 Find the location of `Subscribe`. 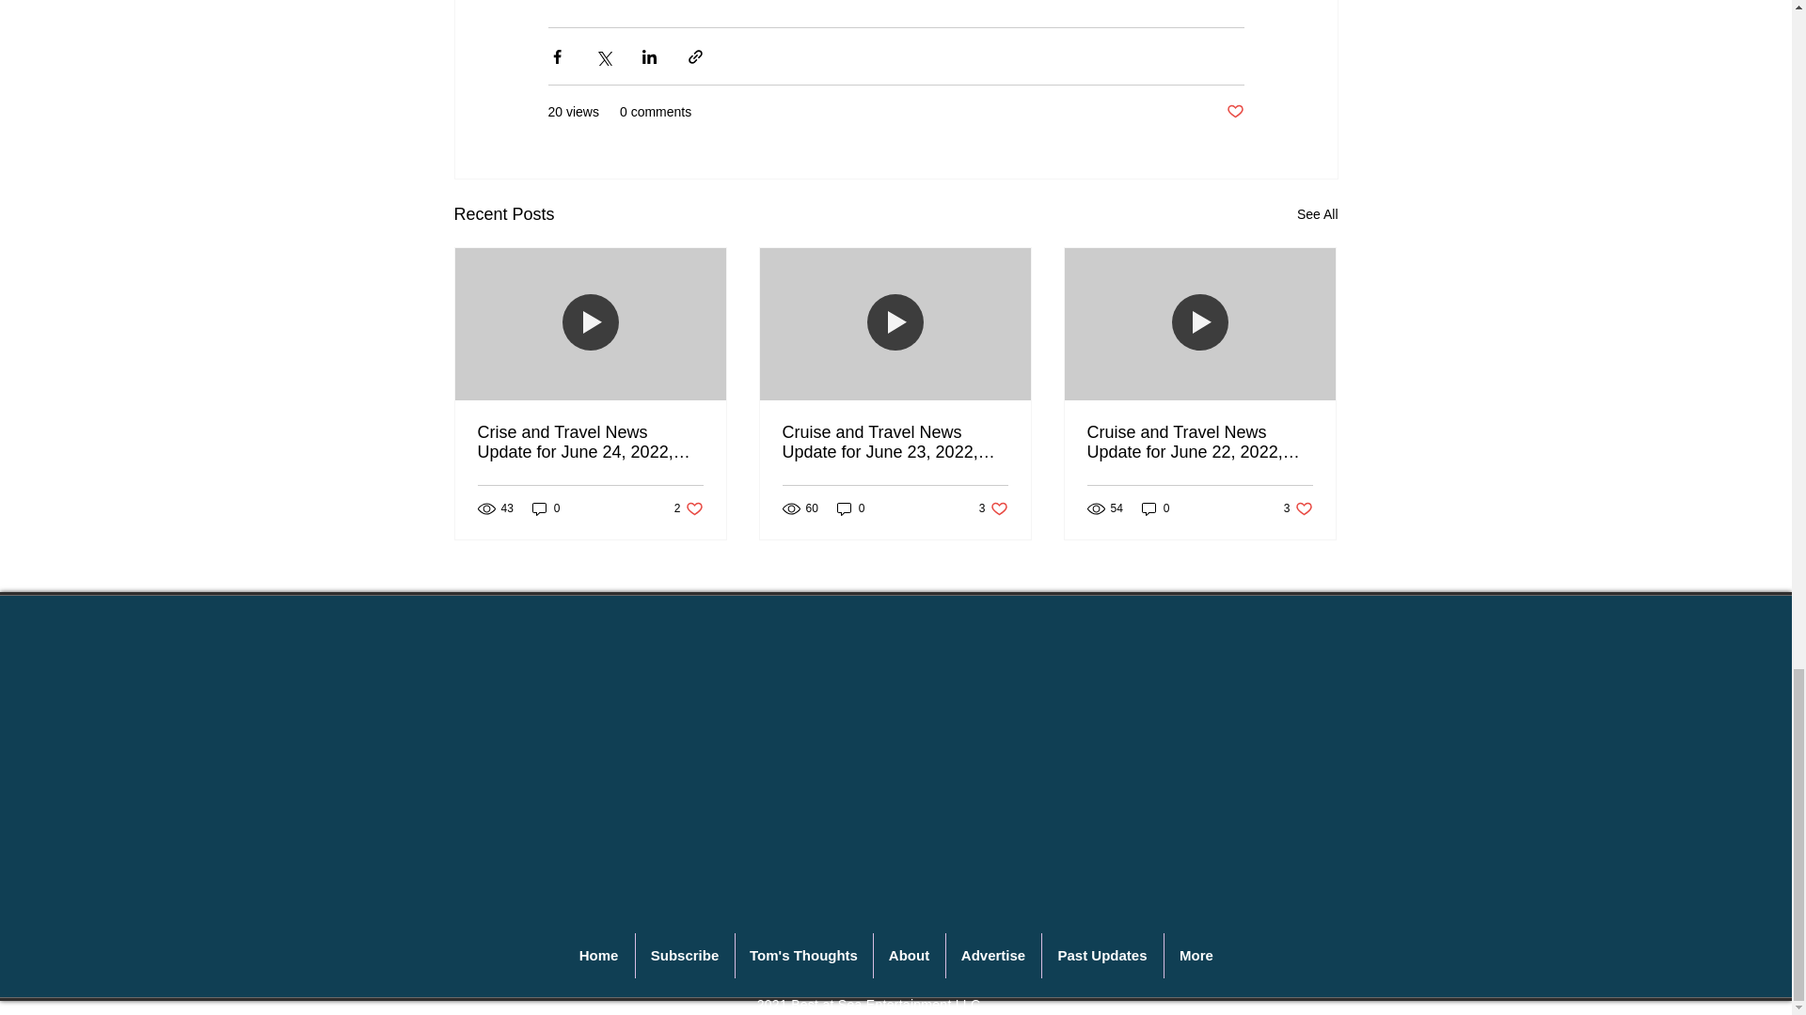

Subscribe is located at coordinates (685, 955).